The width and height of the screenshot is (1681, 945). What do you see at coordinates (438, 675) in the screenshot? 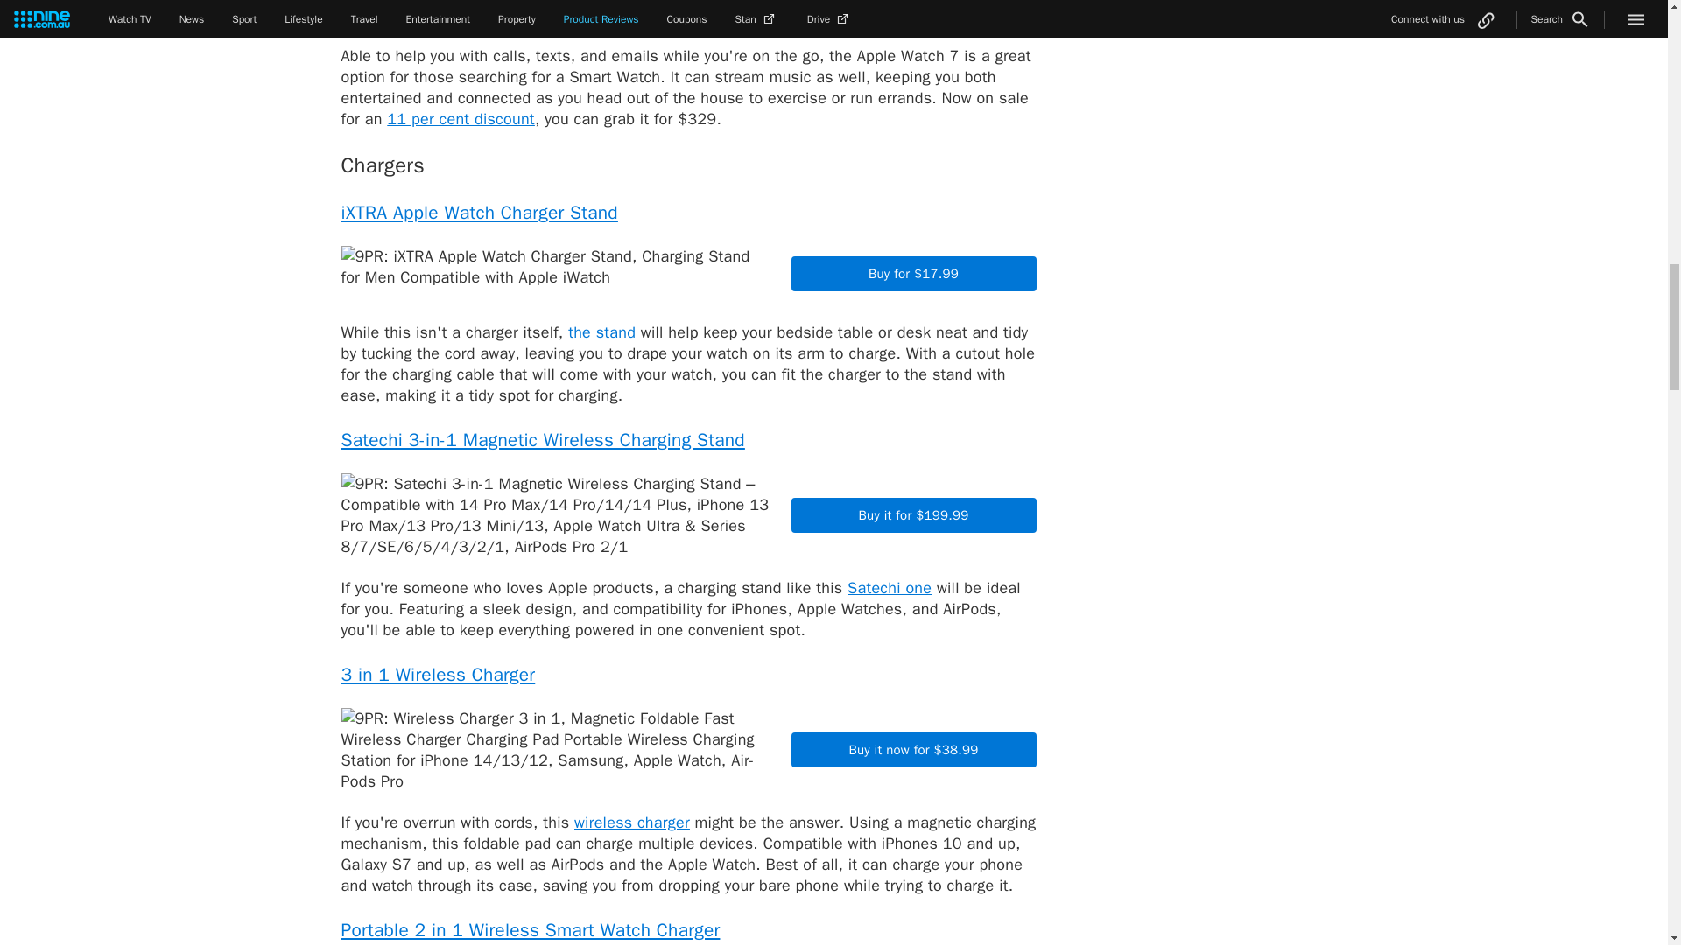
I see `3 in 1 Wireless Charger` at bounding box center [438, 675].